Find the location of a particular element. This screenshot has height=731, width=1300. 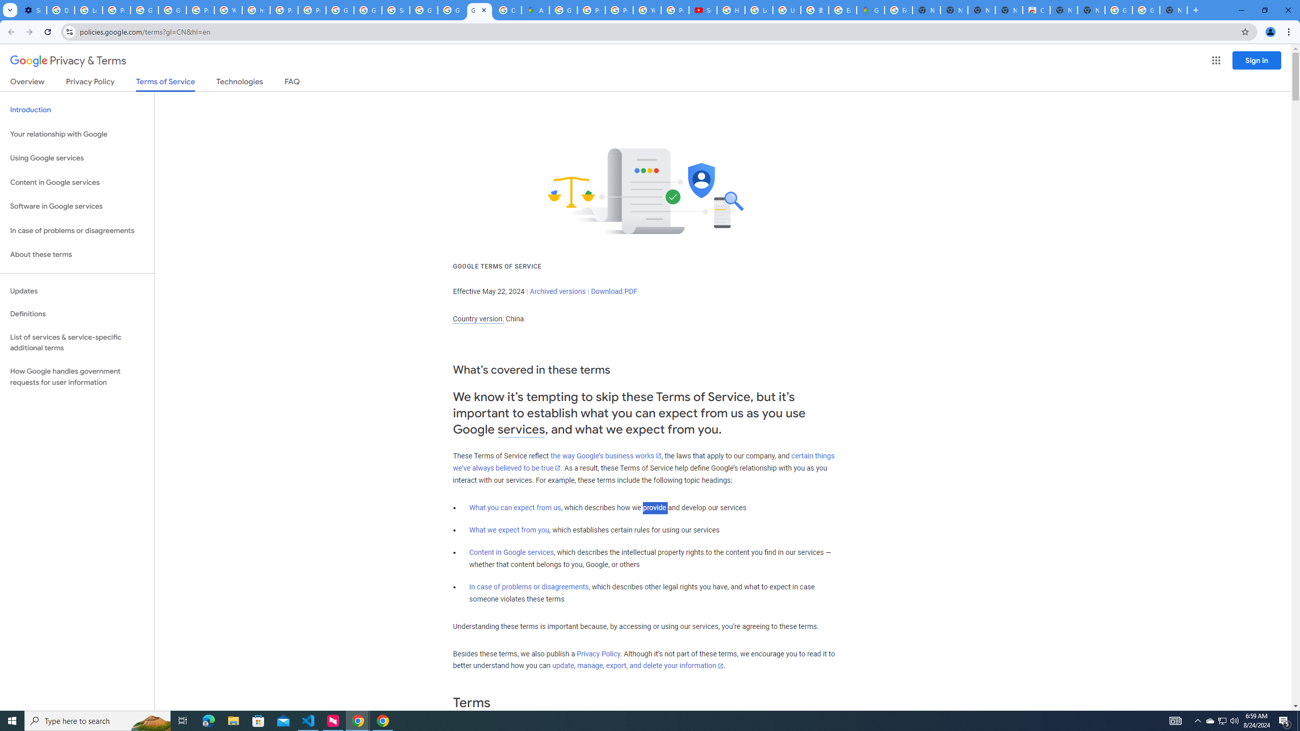

How Google handles government requests for user information is located at coordinates (77, 377).